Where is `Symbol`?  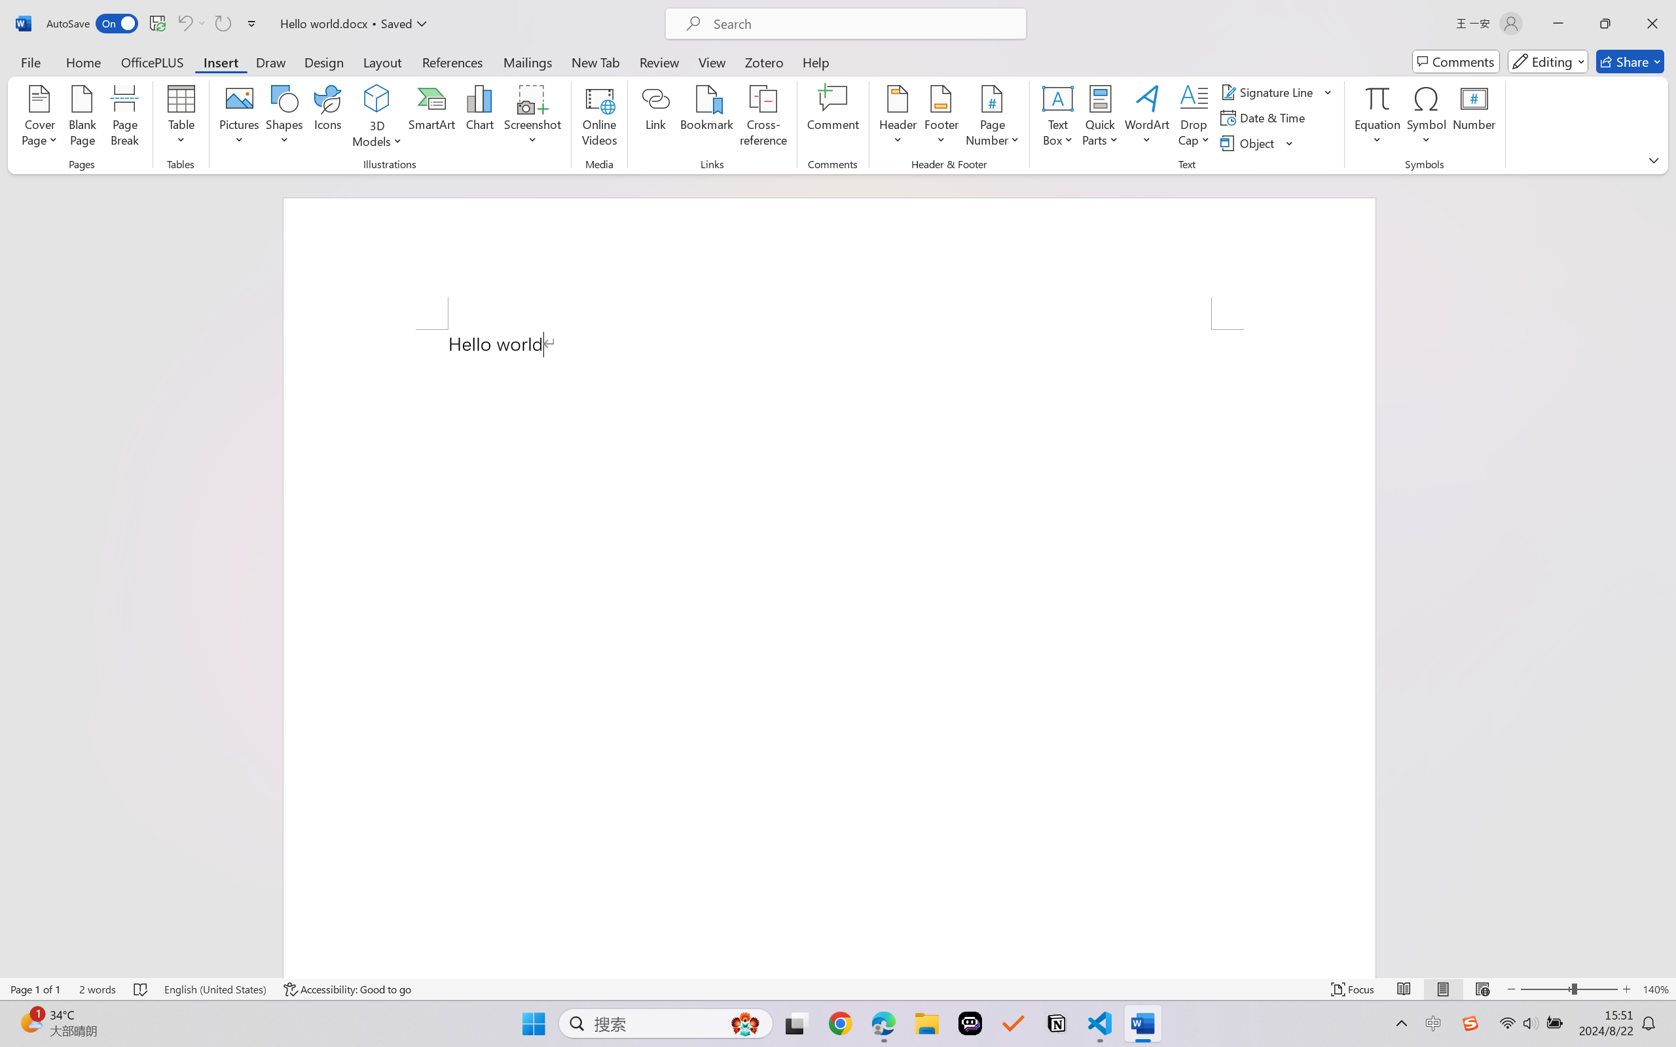
Symbol is located at coordinates (1426, 118).